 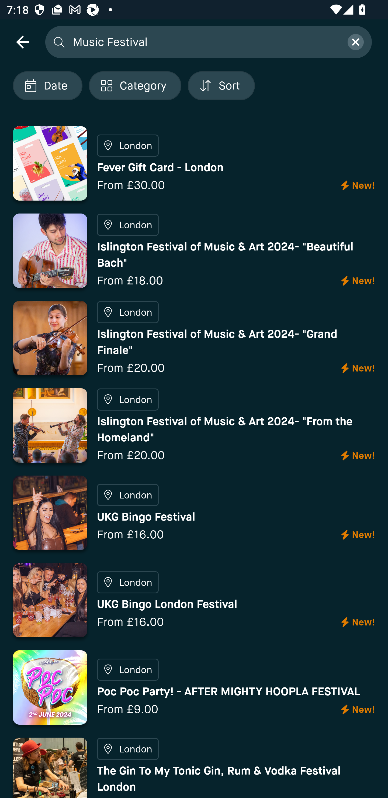 What do you see at coordinates (47, 86) in the screenshot?
I see `Localized description Date` at bounding box center [47, 86].